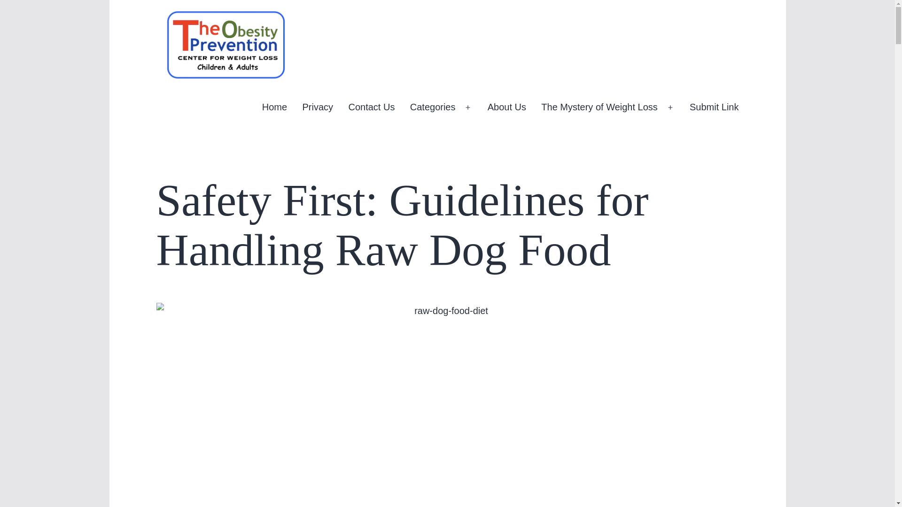  What do you see at coordinates (433, 107) in the screenshot?
I see `Categories` at bounding box center [433, 107].